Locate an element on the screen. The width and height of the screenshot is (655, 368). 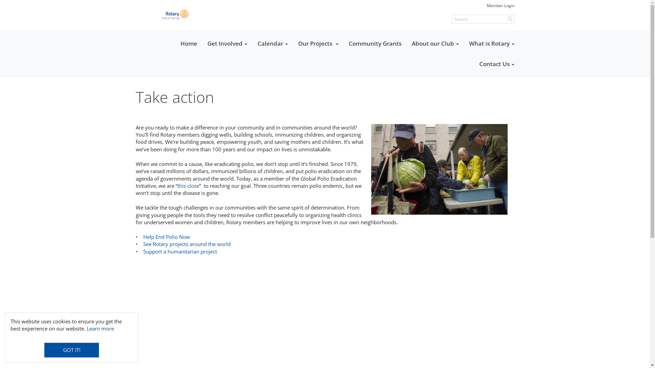
Learn more is located at coordinates (100, 328).